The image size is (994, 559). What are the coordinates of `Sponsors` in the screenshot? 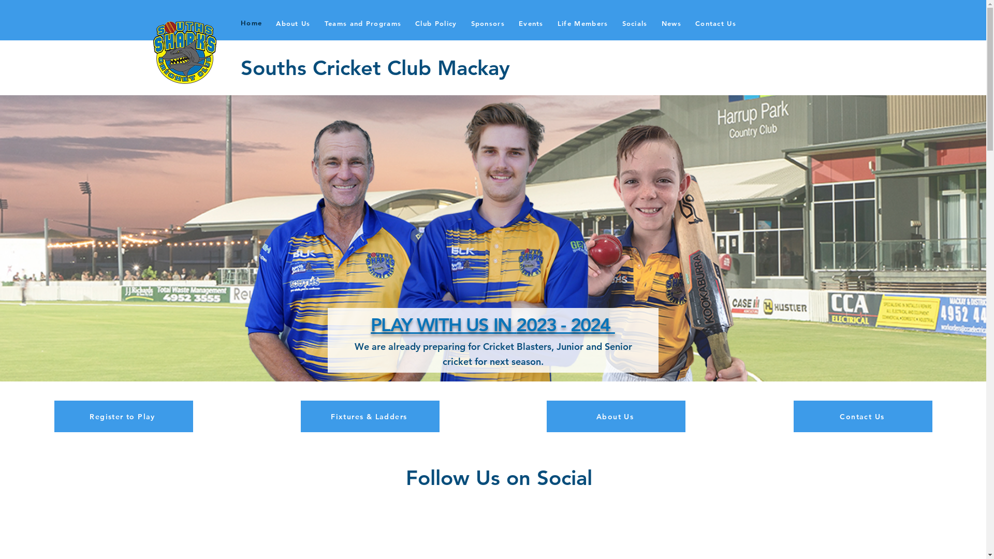 It's located at (488, 23).